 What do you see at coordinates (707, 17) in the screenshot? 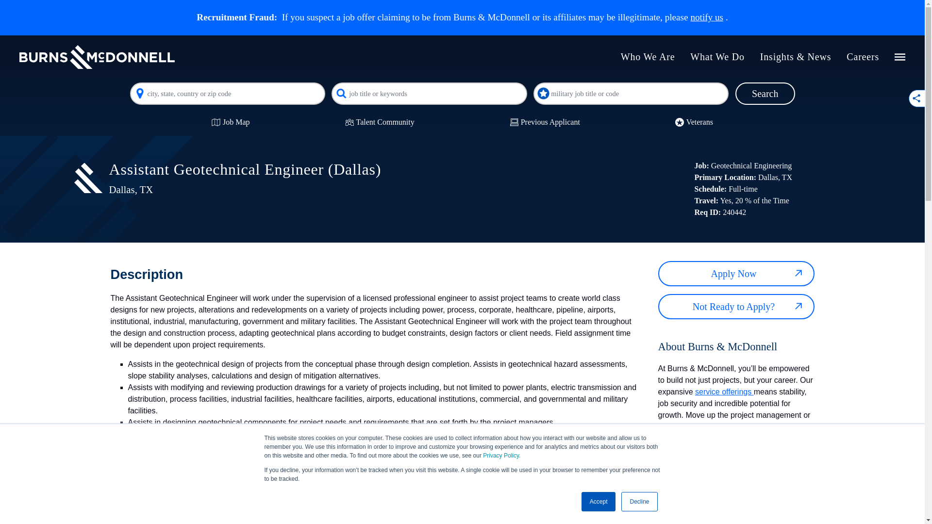
I see `notify us` at bounding box center [707, 17].